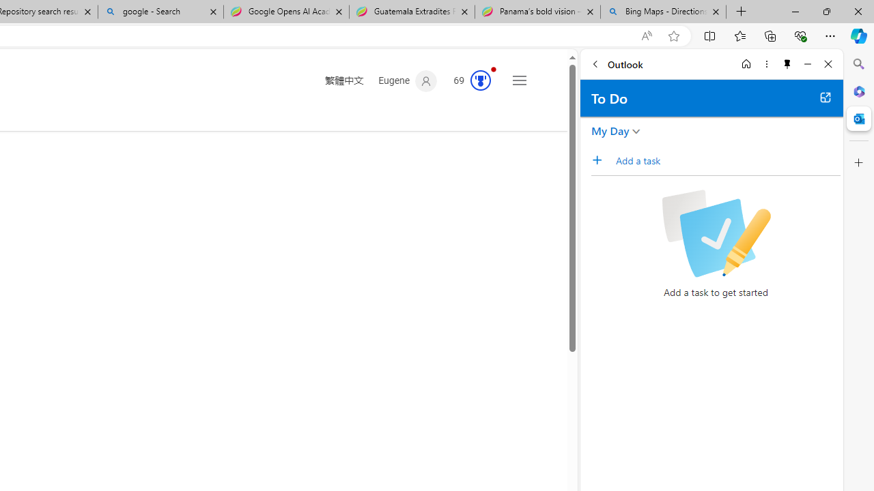 This screenshot has height=491, width=874. What do you see at coordinates (160, 12) in the screenshot?
I see `google - Search` at bounding box center [160, 12].